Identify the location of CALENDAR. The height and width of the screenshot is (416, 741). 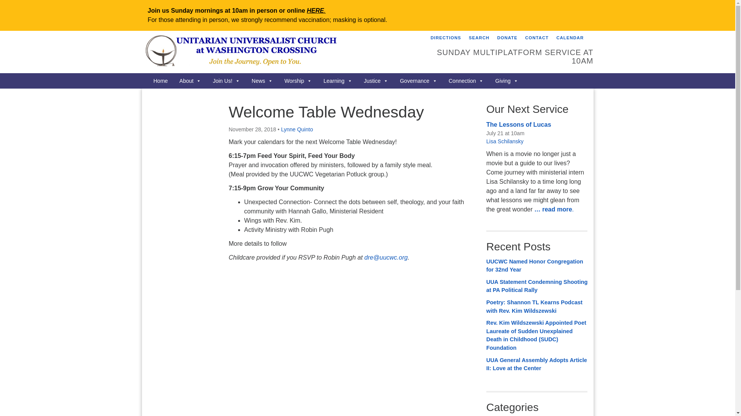
(262, 81).